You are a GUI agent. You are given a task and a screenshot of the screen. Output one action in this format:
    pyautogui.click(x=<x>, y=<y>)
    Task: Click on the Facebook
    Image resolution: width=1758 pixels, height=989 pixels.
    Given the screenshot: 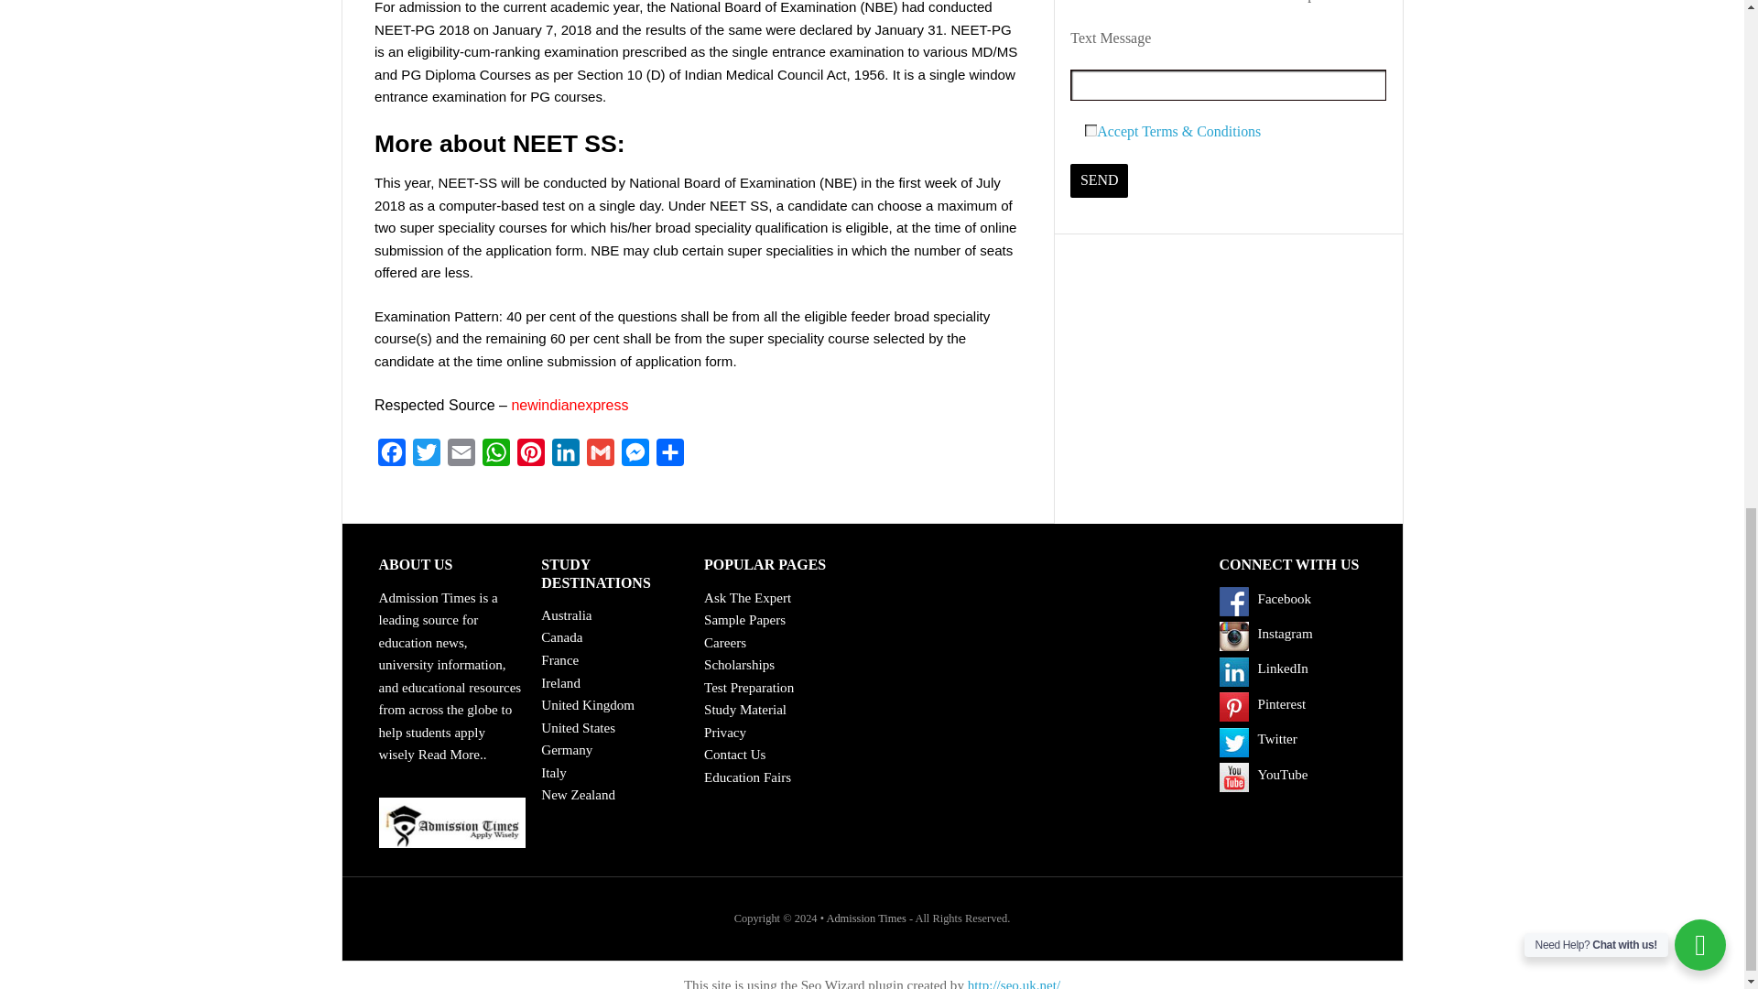 What is the action you would take?
    pyautogui.click(x=392, y=457)
    